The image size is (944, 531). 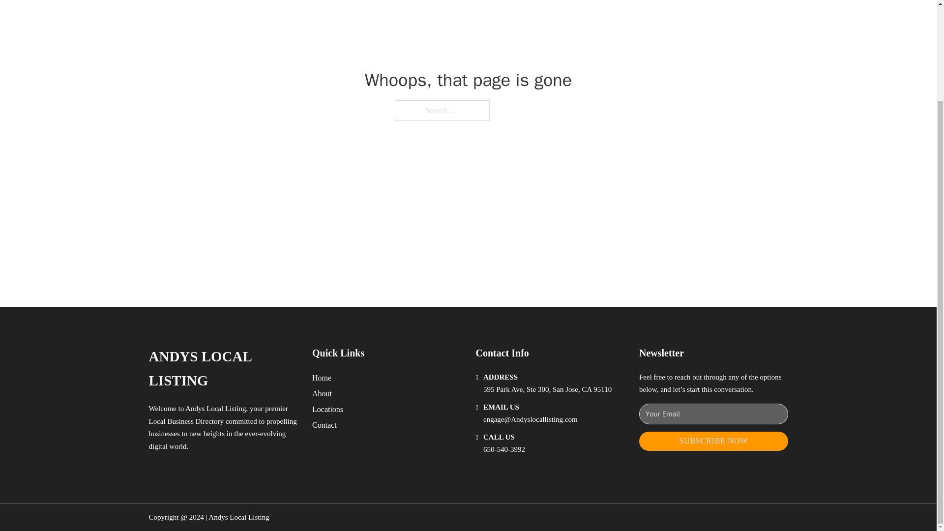 What do you see at coordinates (322, 393) in the screenshot?
I see `About` at bounding box center [322, 393].